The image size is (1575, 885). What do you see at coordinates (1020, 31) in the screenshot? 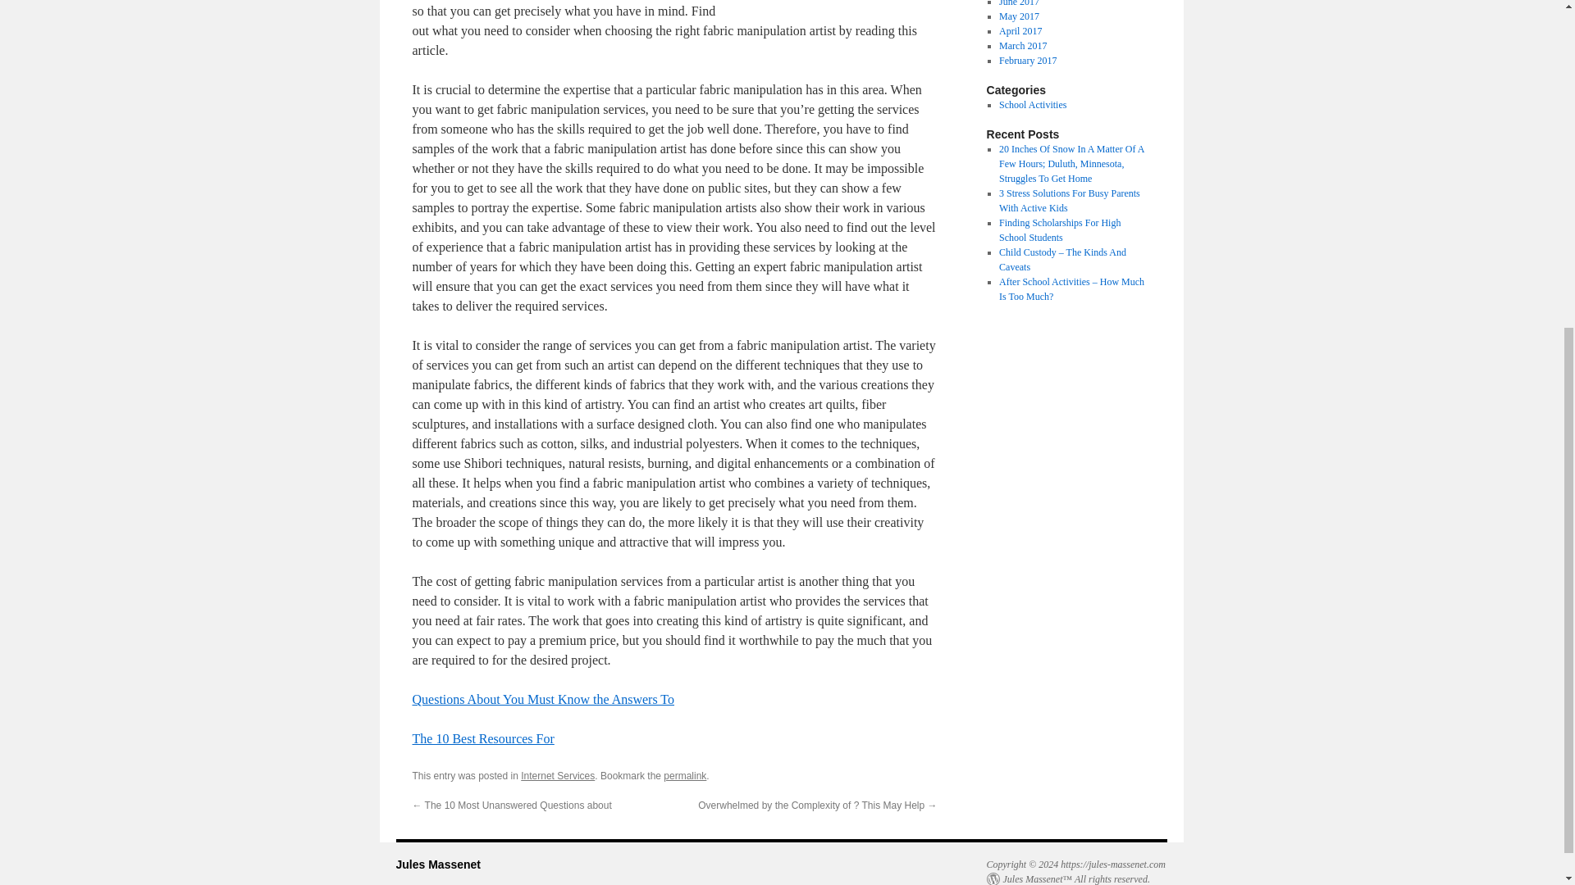
I see `April 2017` at bounding box center [1020, 31].